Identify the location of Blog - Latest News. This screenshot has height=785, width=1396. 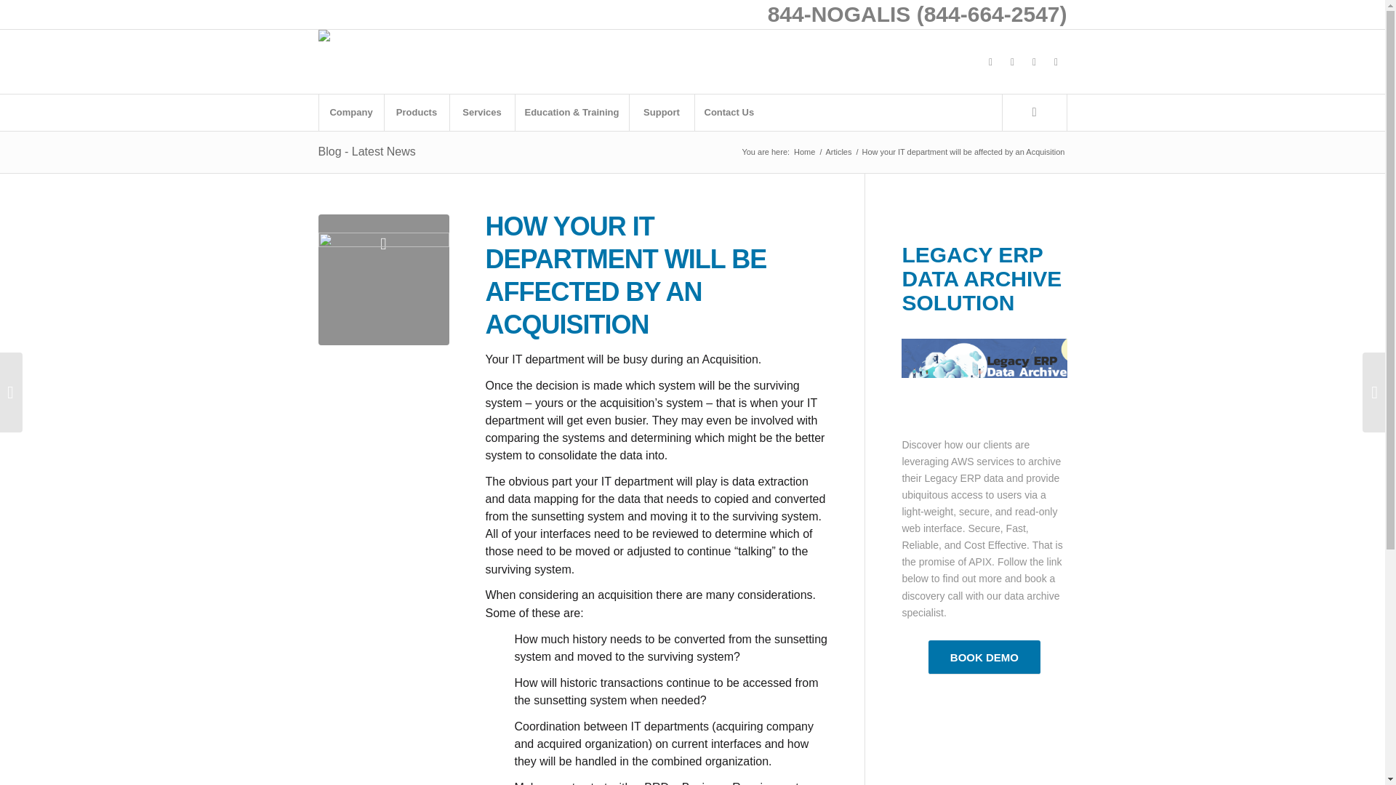
(366, 151).